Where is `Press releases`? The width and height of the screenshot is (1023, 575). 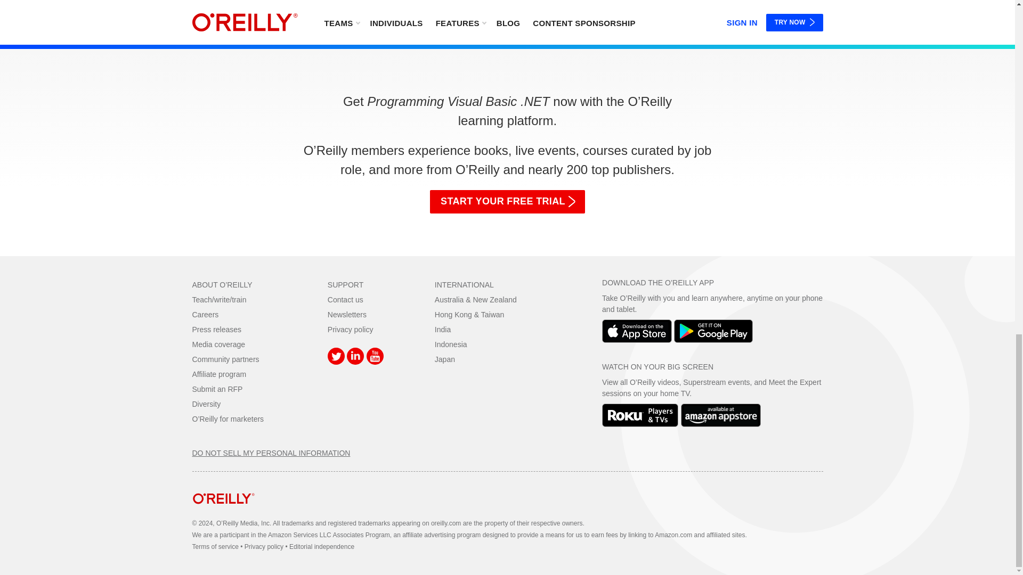 Press releases is located at coordinates (216, 330).